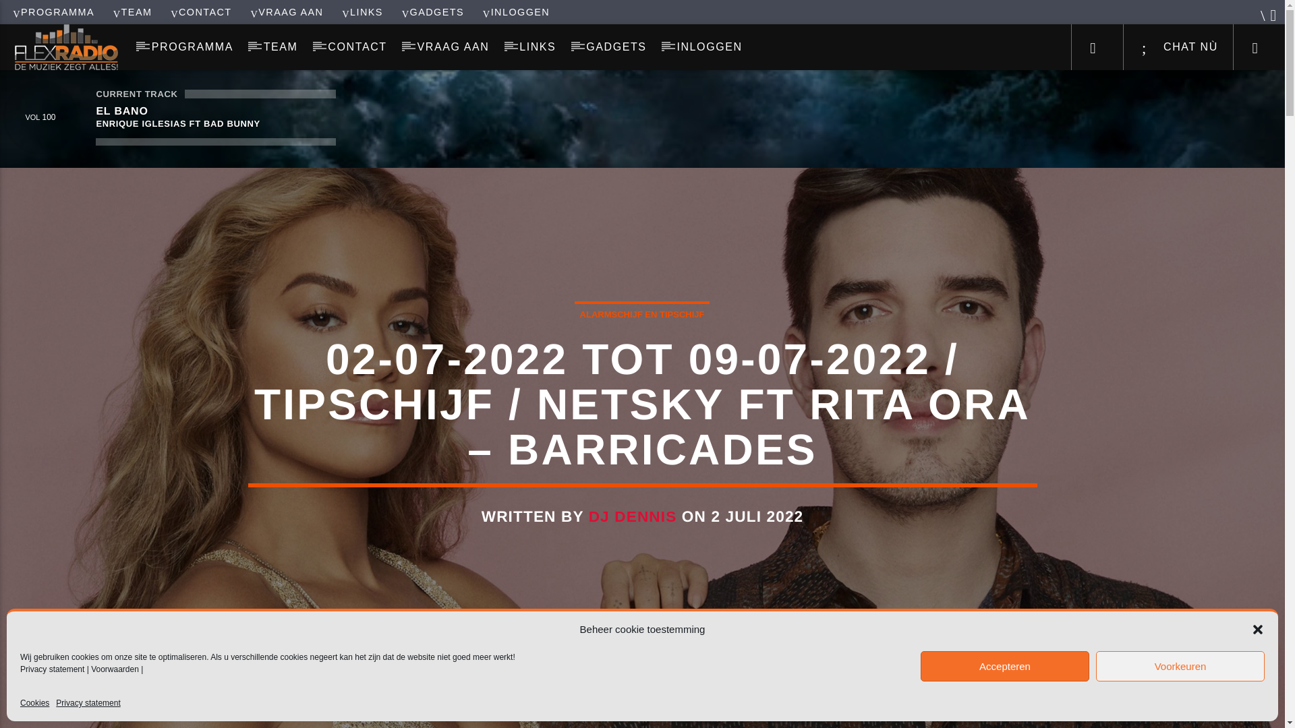 The image size is (1295, 728). Describe the element at coordinates (115, 669) in the screenshot. I see `Voorwaarden` at that location.